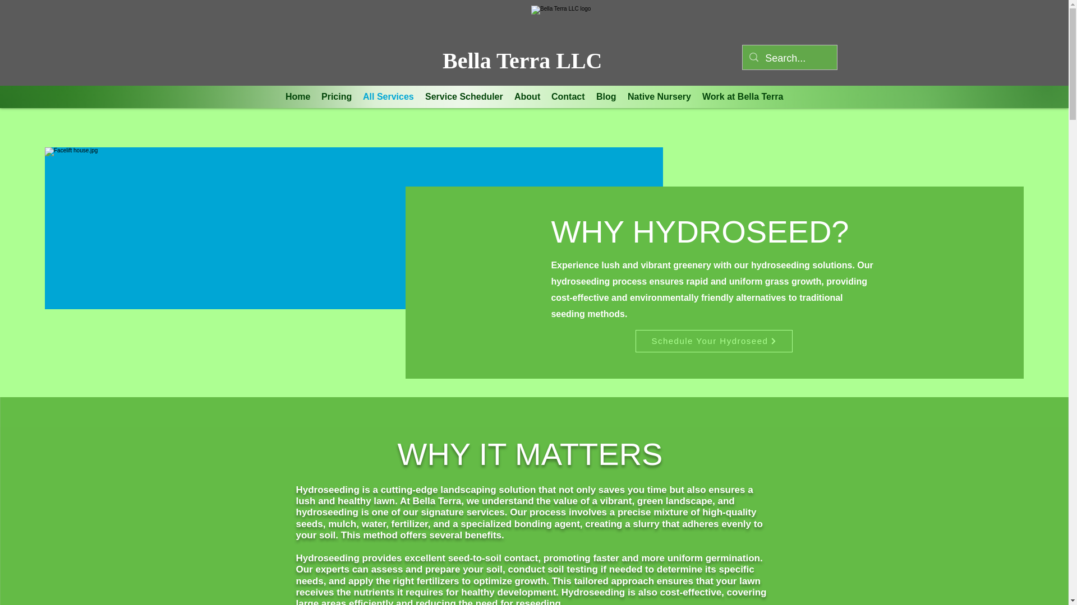 The height and width of the screenshot is (605, 1077). What do you see at coordinates (714, 341) in the screenshot?
I see `Schedule Your Hydroseed` at bounding box center [714, 341].